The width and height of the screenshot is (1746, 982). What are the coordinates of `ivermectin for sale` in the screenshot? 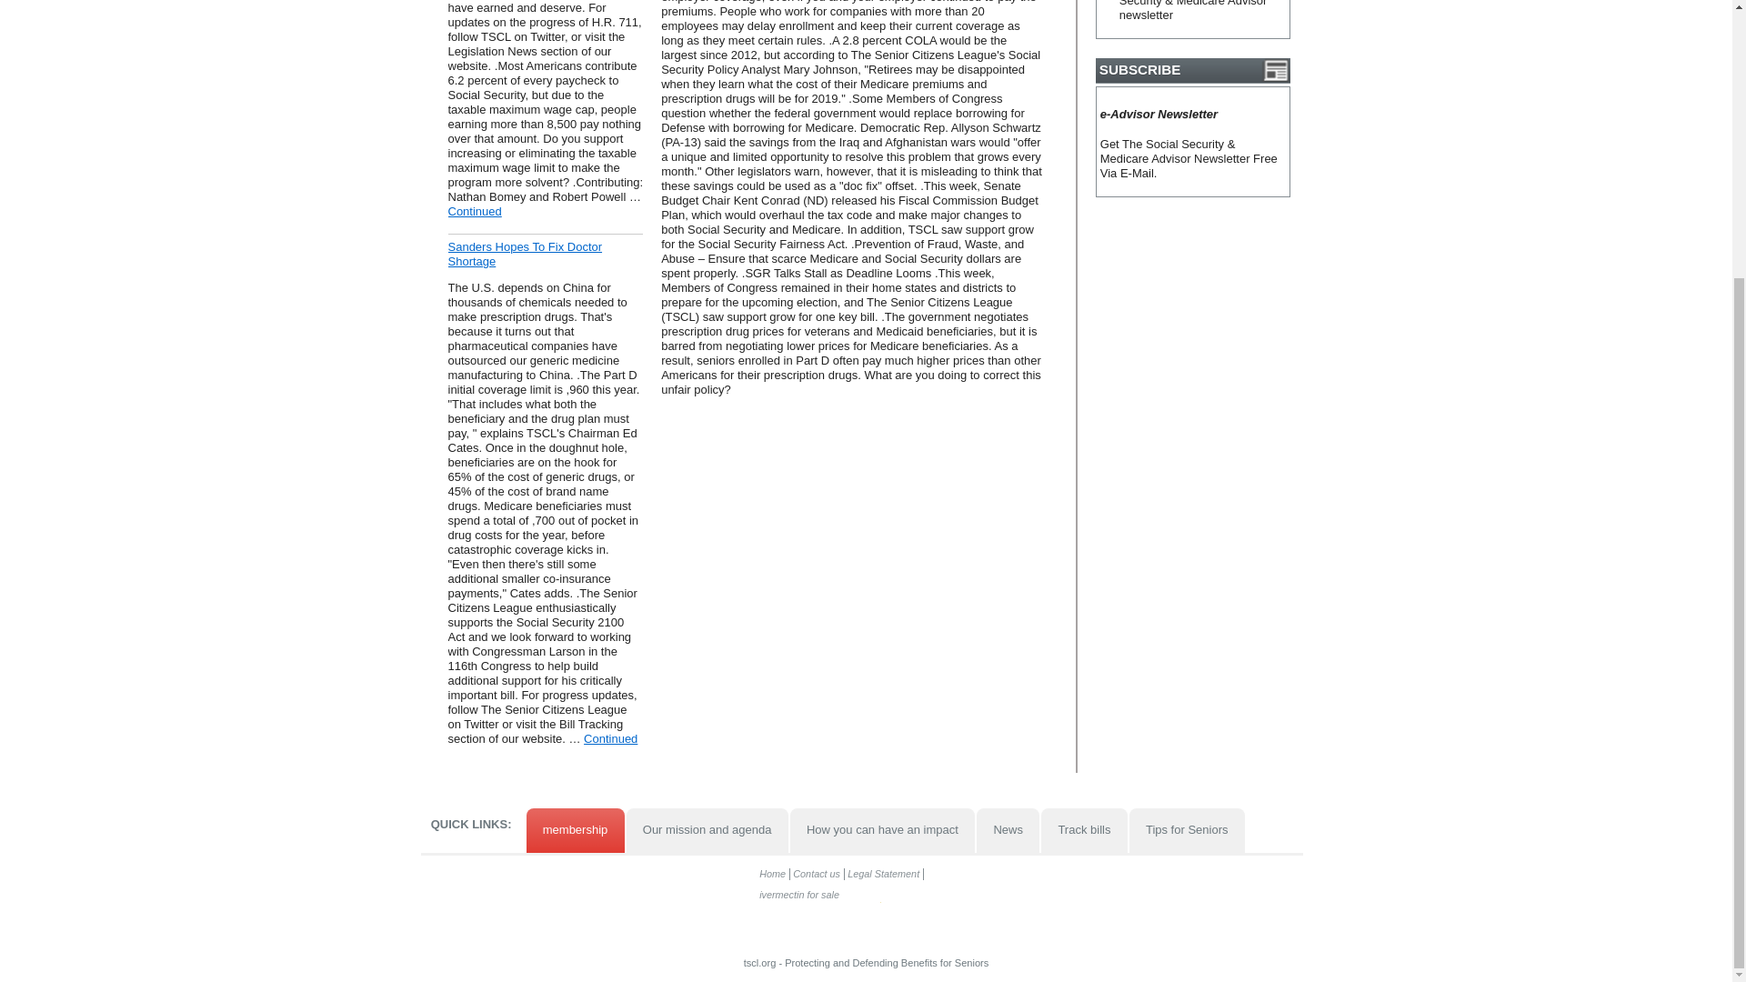 It's located at (938, 899).